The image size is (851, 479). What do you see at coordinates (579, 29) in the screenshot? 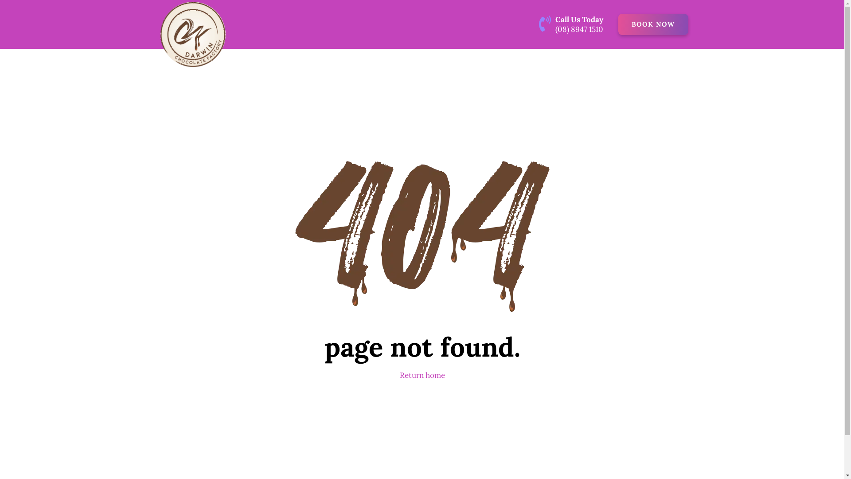
I see `(08) 8947 1510` at bounding box center [579, 29].